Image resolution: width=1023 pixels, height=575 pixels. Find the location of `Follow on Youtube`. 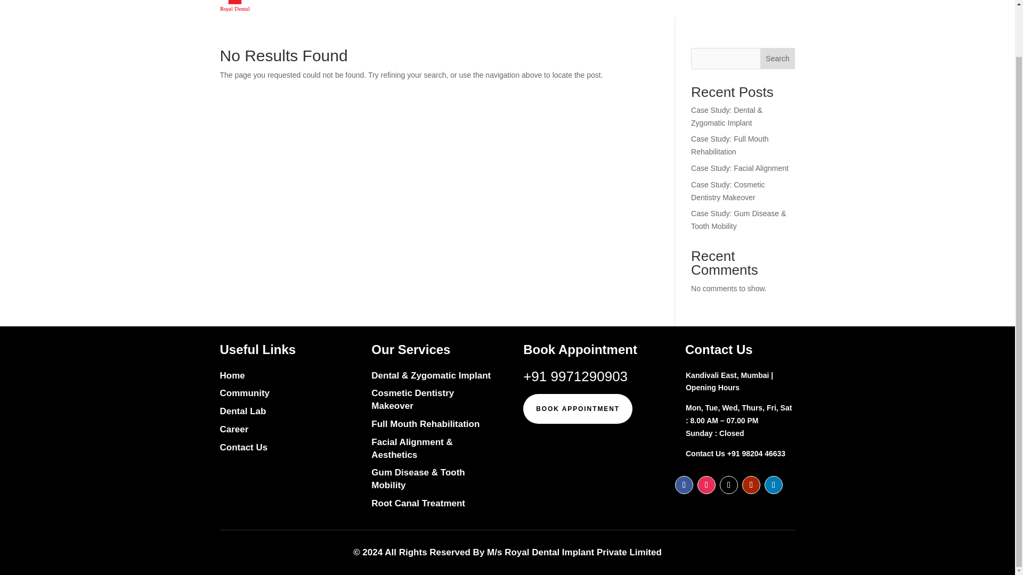

Follow on Youtube is located at coordinates (751, 484).